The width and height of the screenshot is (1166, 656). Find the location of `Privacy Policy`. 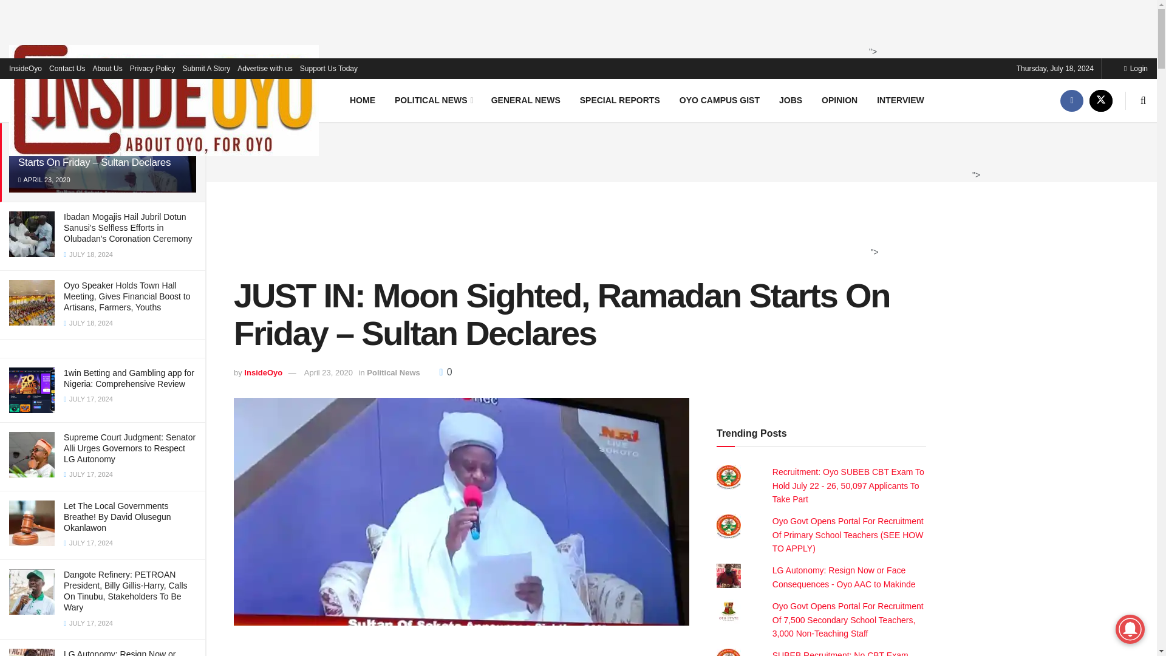

Privacy Policy is located at coordinates (152, 68).